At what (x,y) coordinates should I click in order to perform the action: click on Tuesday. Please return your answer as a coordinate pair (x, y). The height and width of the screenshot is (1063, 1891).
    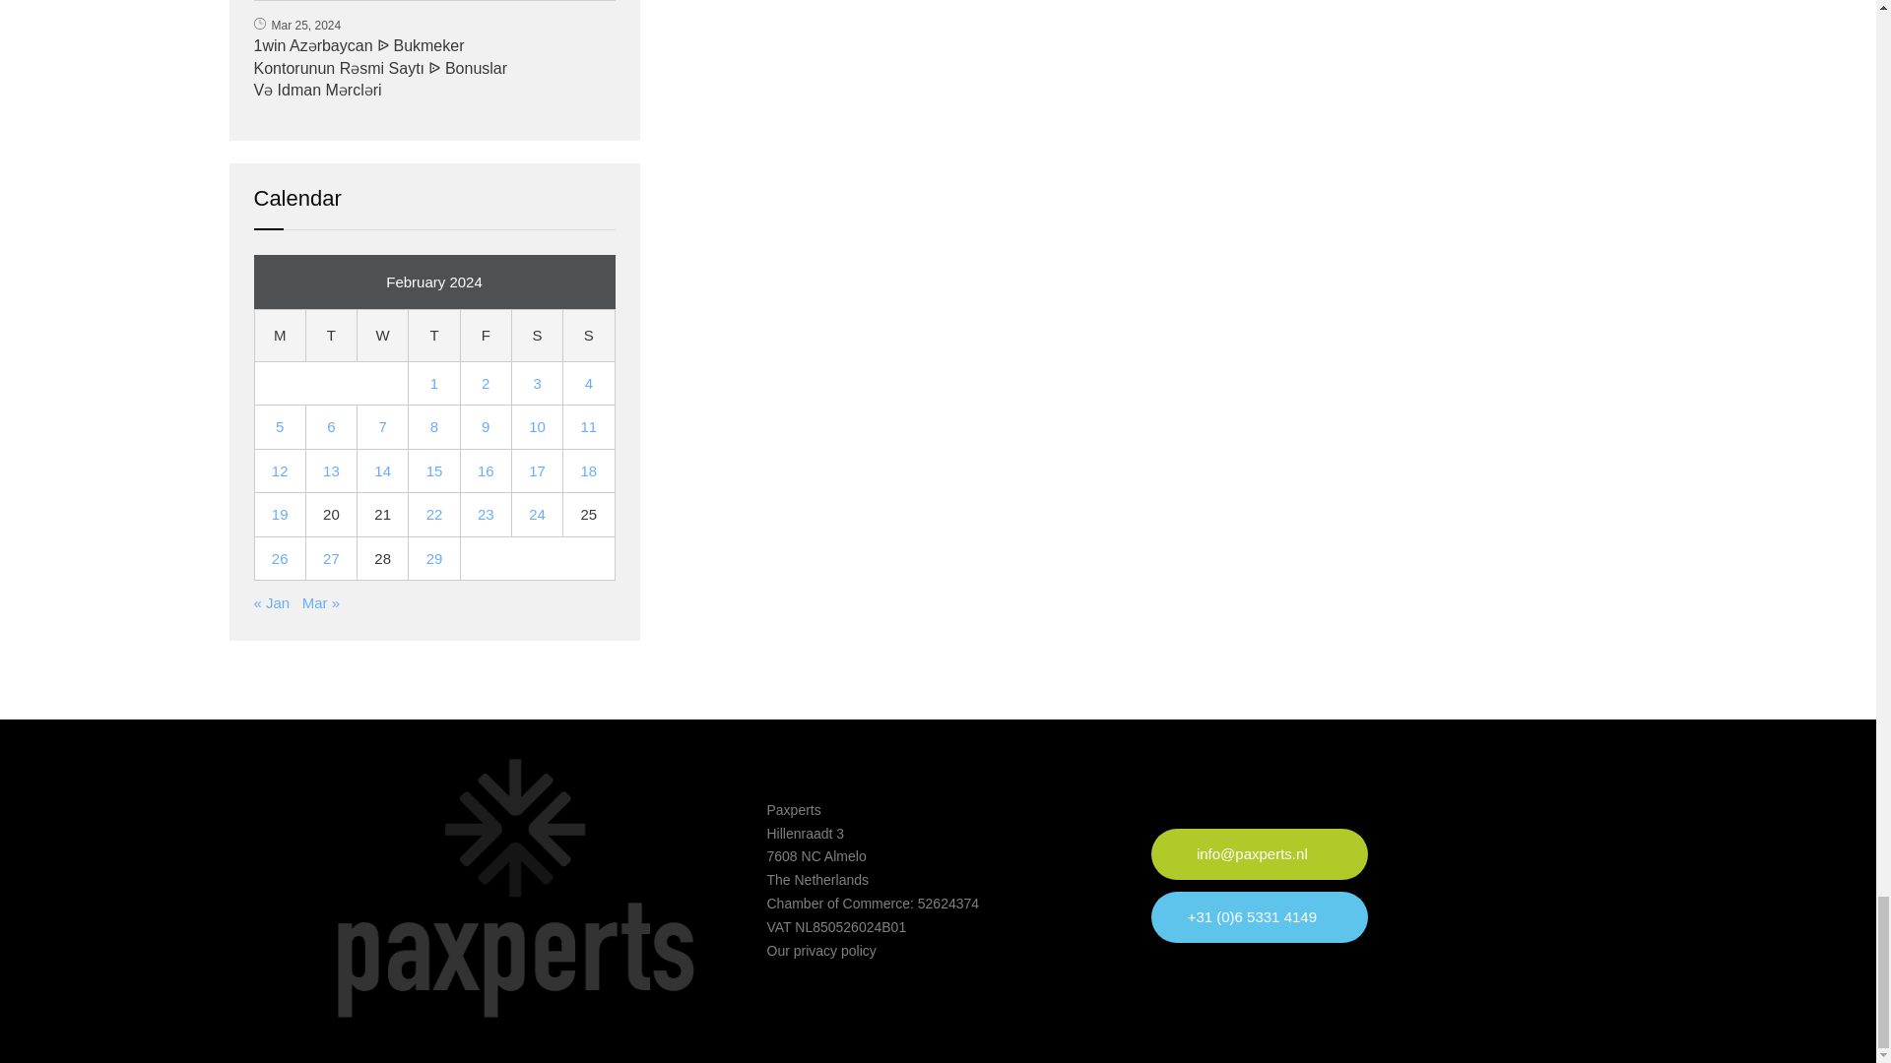
    Looking at the image, I should click on (331, 337).